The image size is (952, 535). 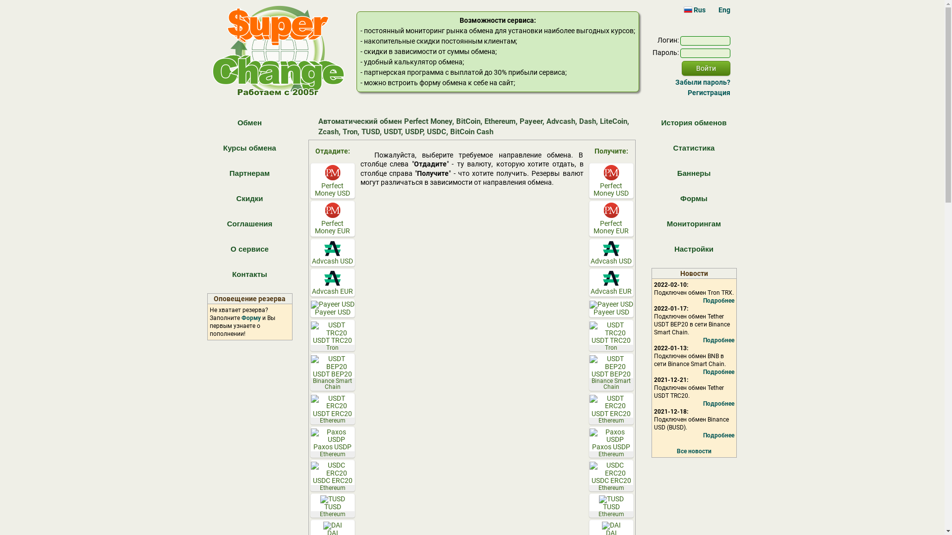 What do you see at coordinates (333, 308) in the screenshot?
I see `Payeer USD` at bounding box center [333, 308].